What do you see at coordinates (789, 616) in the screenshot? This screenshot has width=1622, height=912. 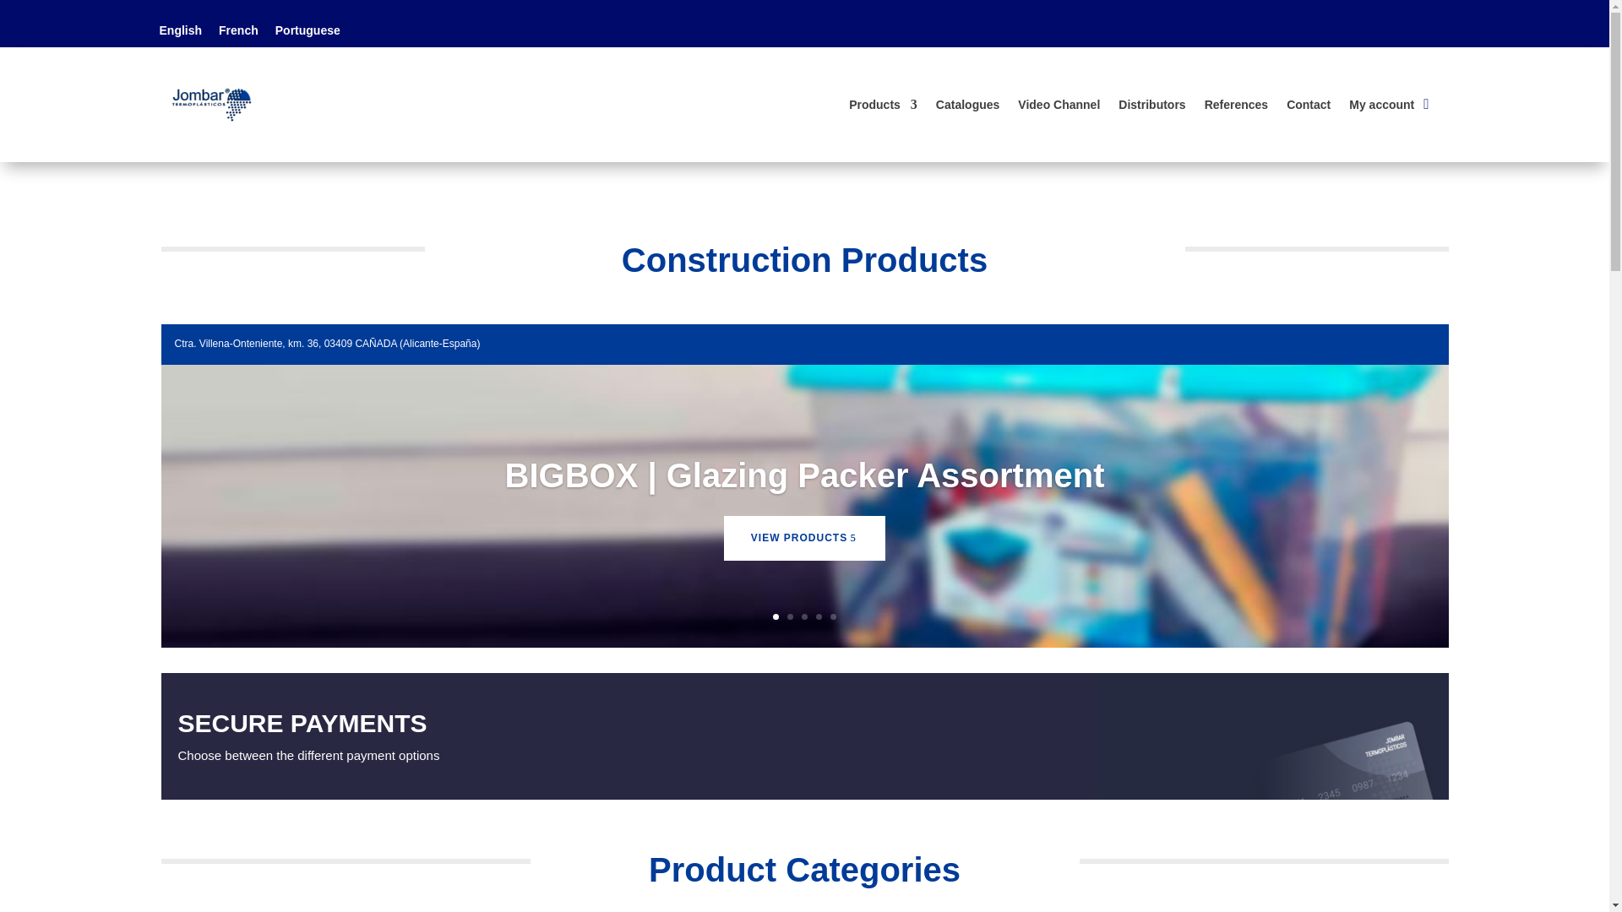 I see `2` at bounding box center [789, 616].